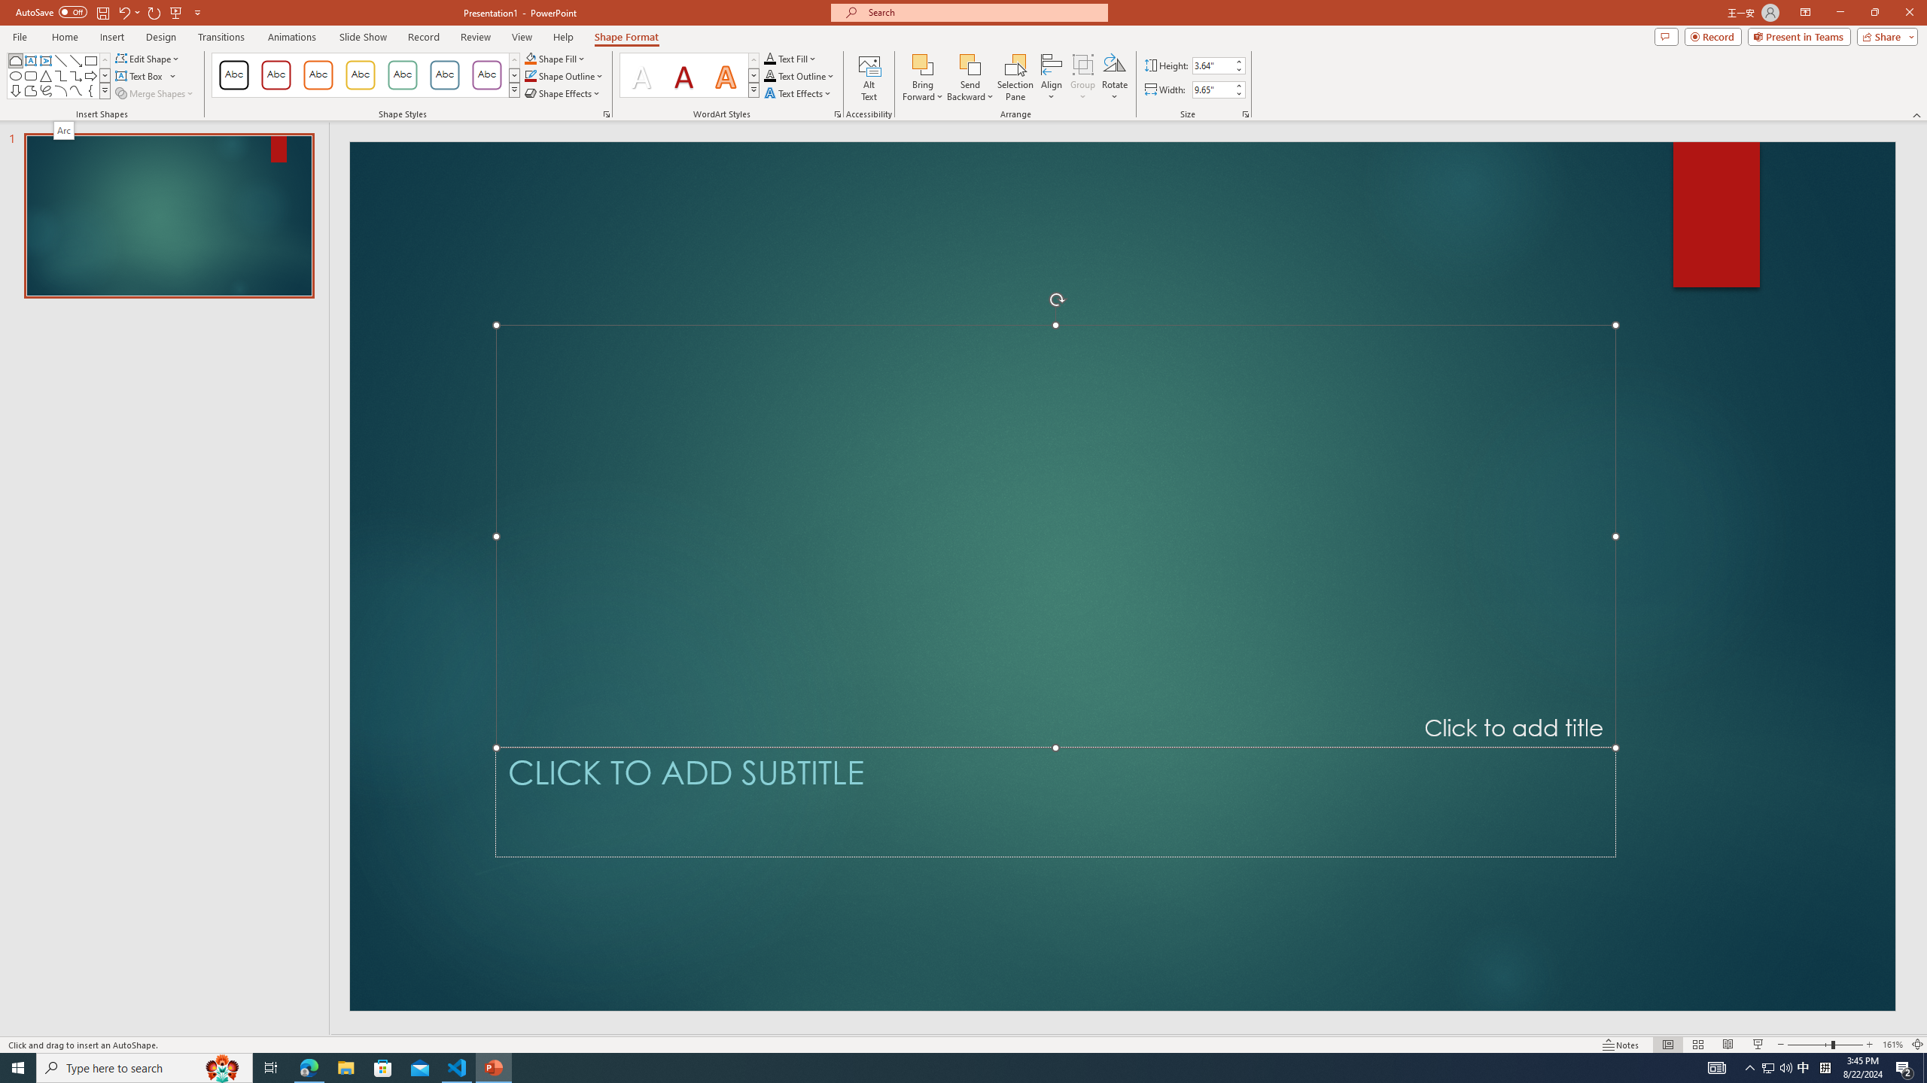 The height and width of the screenshot is (1083, 1927). I want to click on Text Fill RGB(0, 0, 0), so click(769, 59).